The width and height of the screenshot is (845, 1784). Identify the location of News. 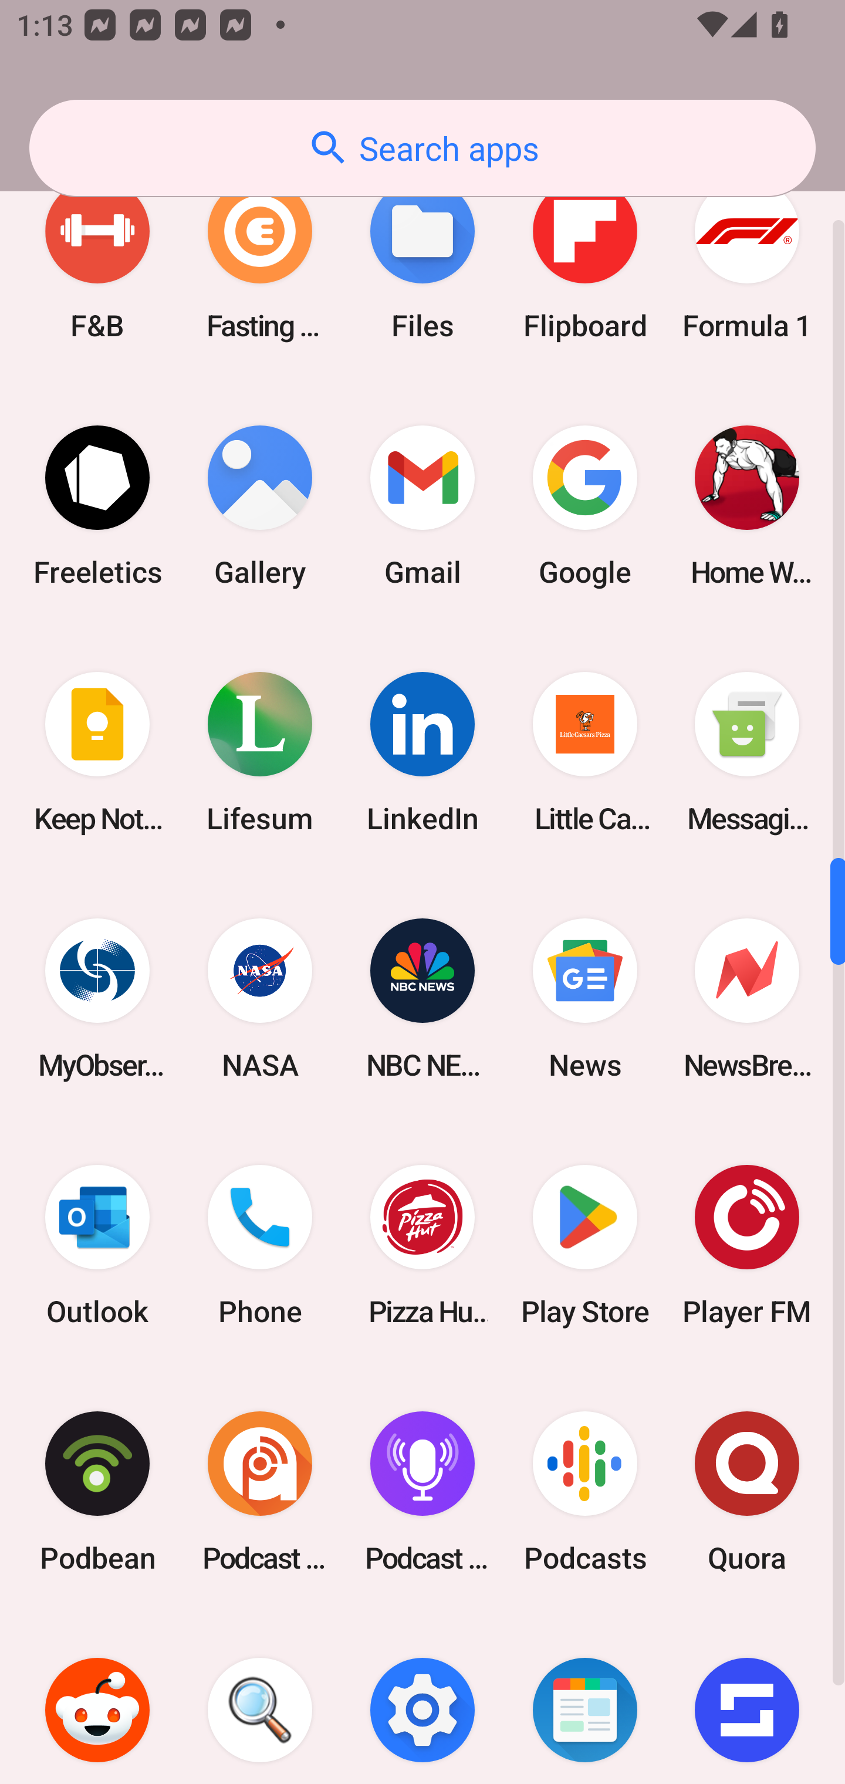
(584, 999).